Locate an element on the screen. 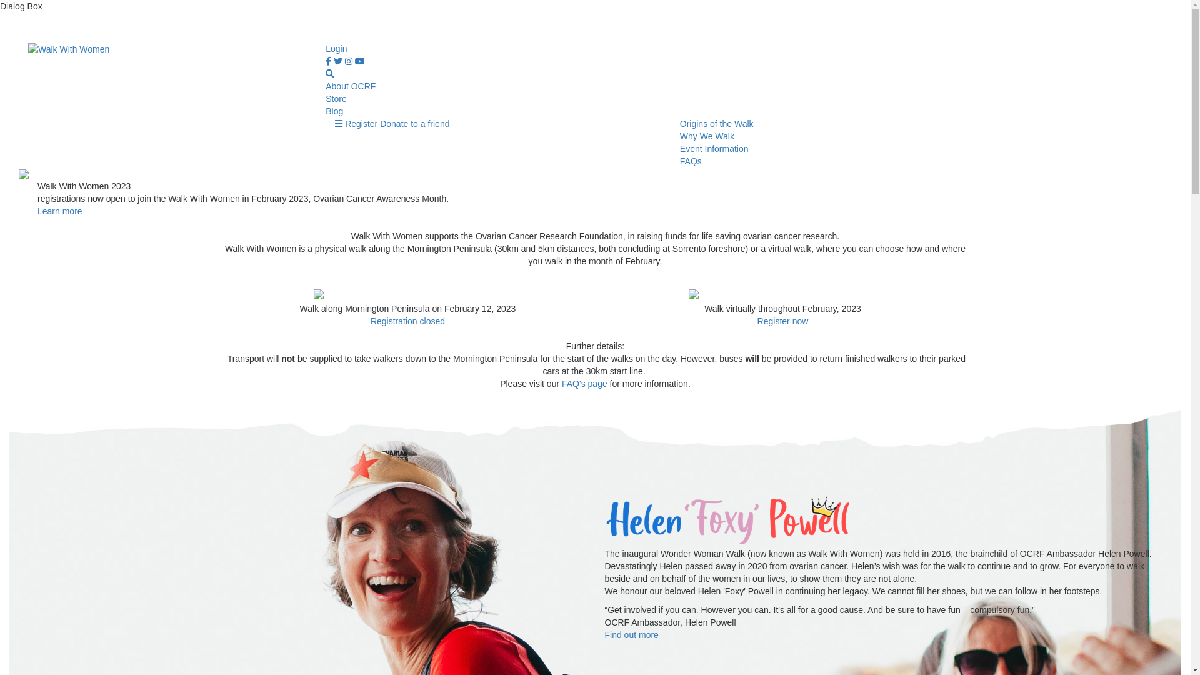 Image resolution: width=1200 pixels, height=675 pixels. About OCRF is located at coordinates (351, 86).